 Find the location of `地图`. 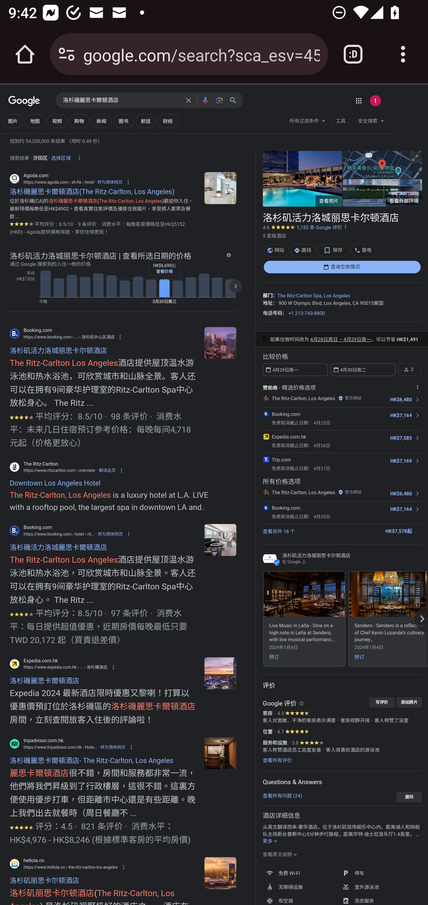

地图 is located at coordinates (35, 121).